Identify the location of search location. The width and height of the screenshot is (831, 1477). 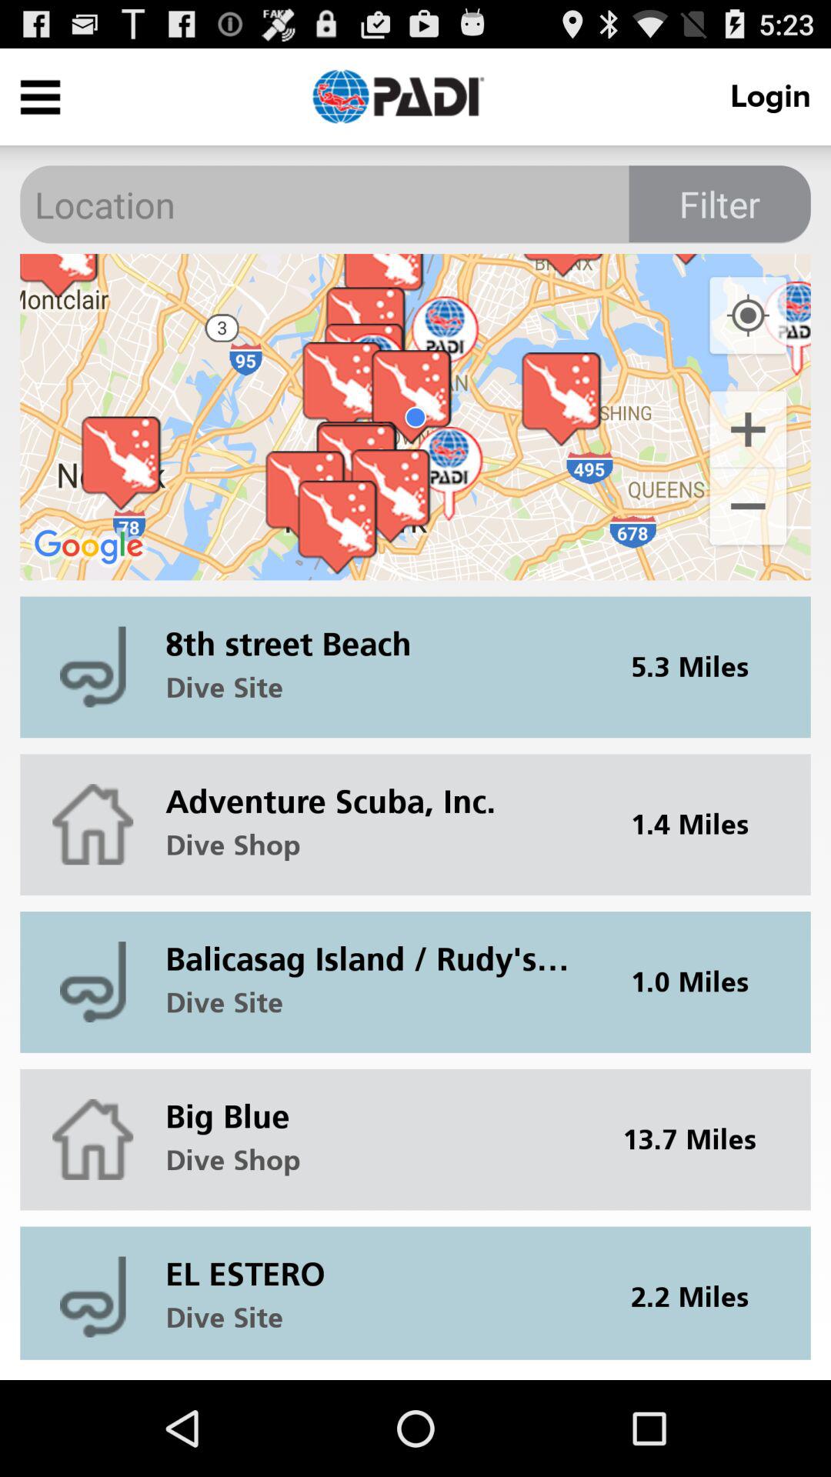
(415, 205).